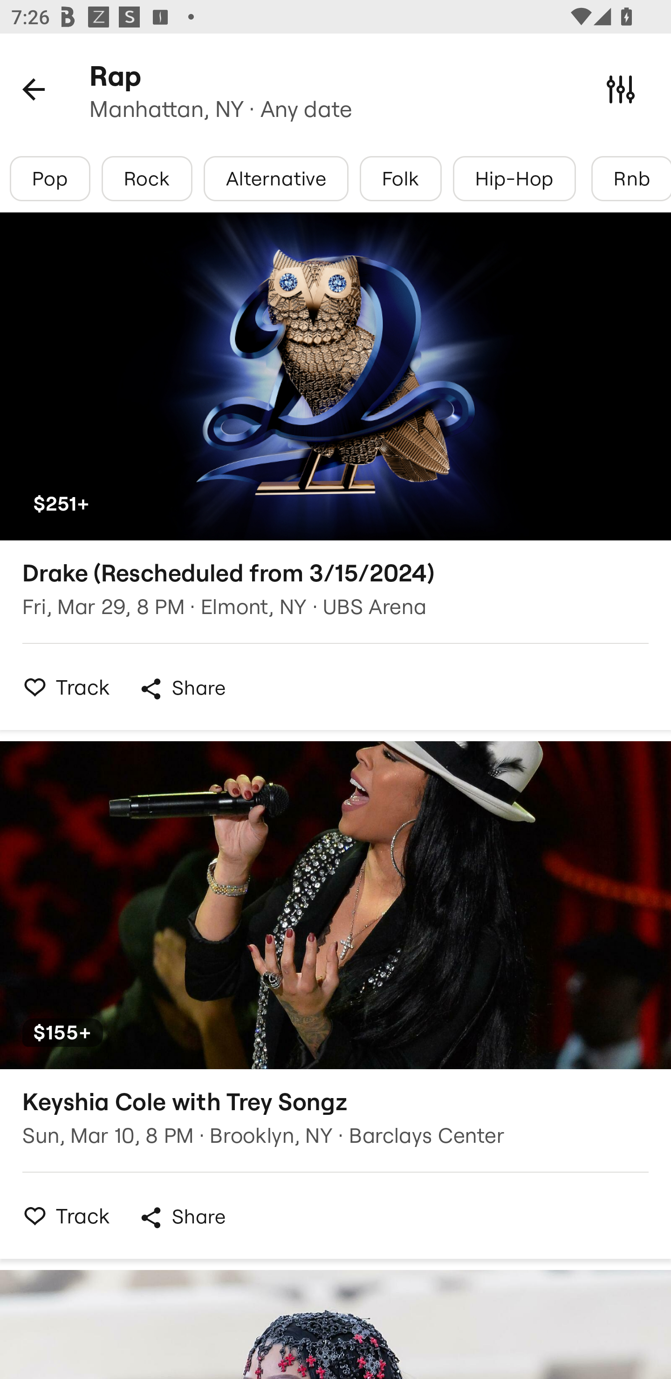 This screenshot has height=1379, width=671. I want to click on Filters, so click(621, 89).